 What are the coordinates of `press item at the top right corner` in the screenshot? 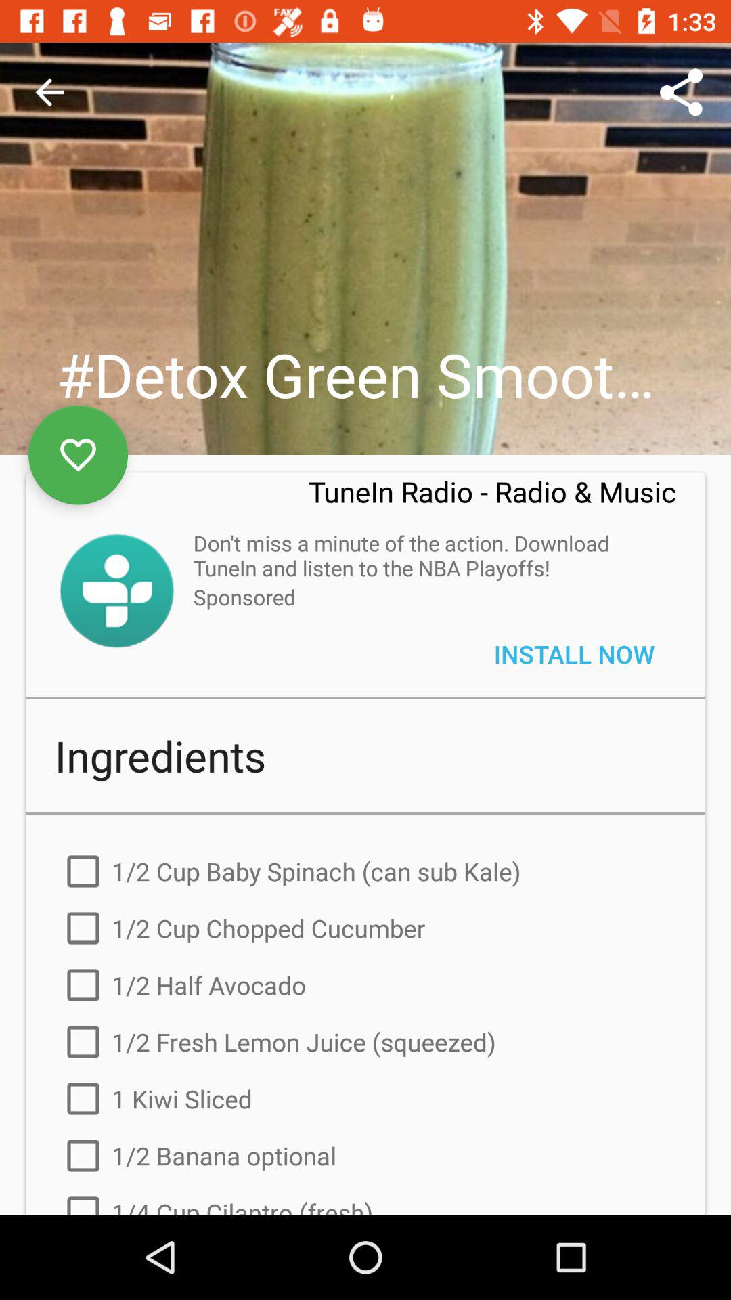 It's located at (681, 92).